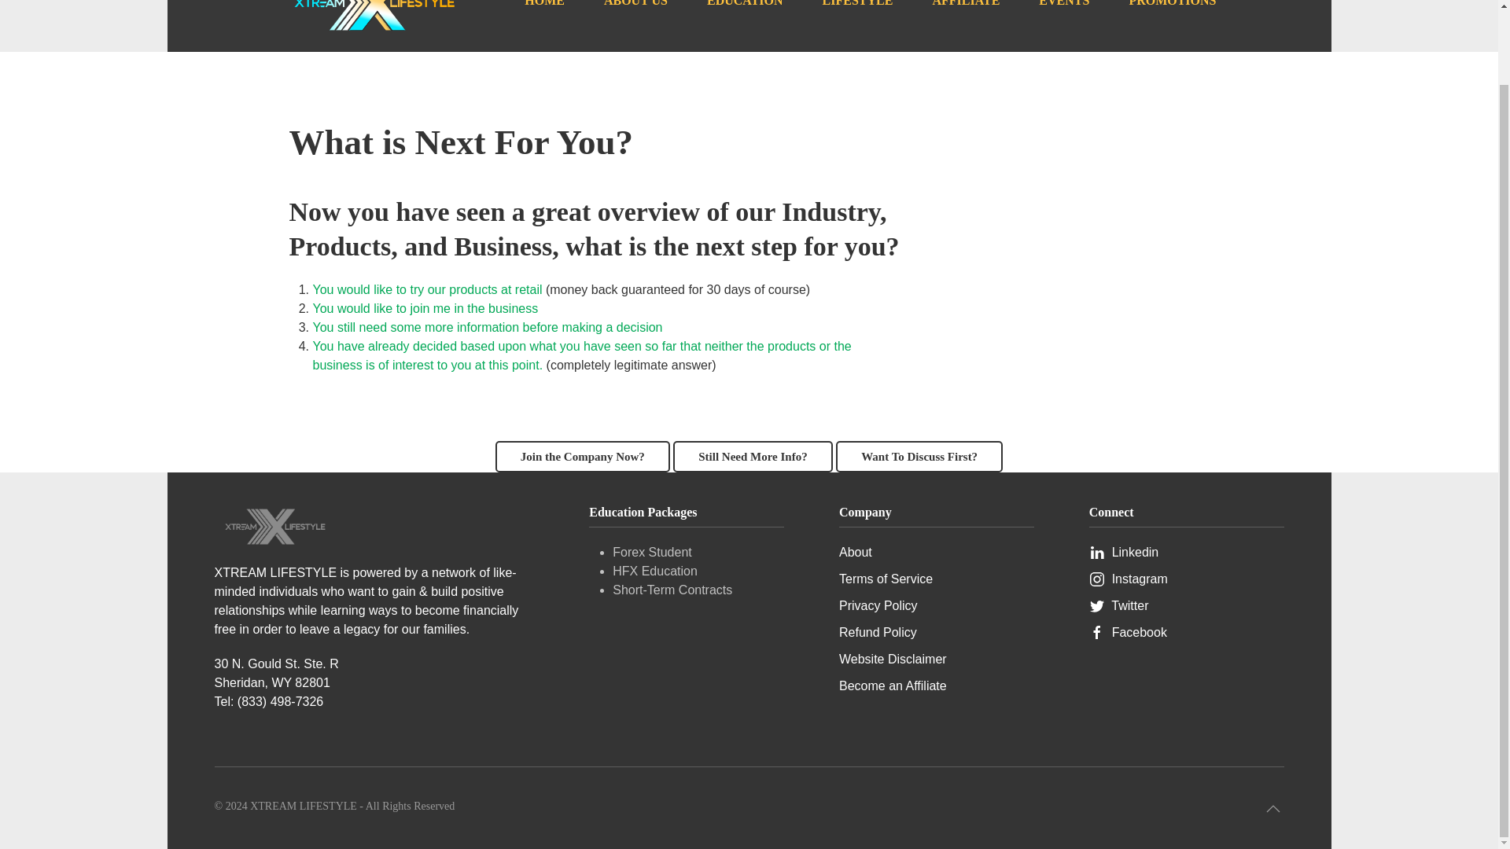 This screenshot has height=849, width=1510. What do you see at coordinates (1063, 16) in the screenshot?
I see `EVENTS` at bounding box center [1063, 16].